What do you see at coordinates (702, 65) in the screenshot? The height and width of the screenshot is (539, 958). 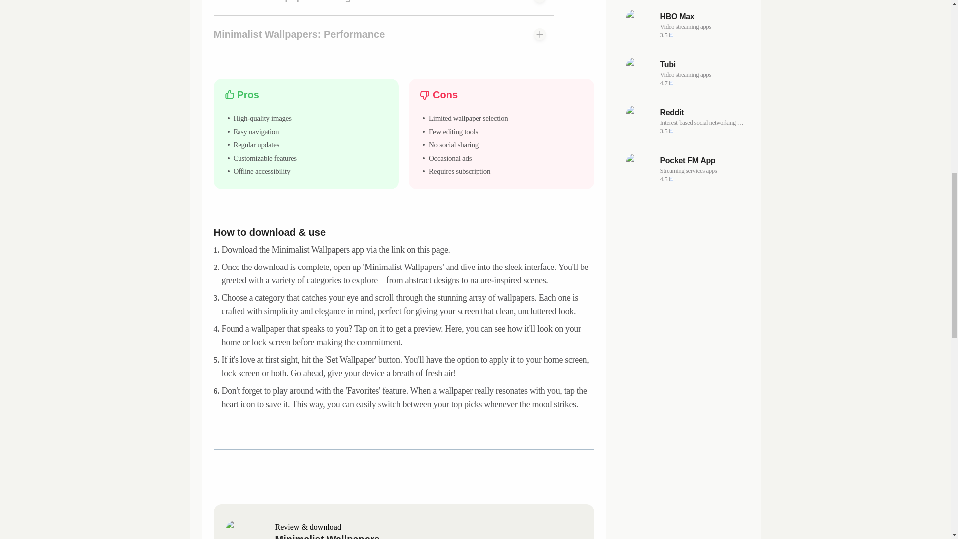 I see `Video streaming apps` at bounding box center [702, 65].